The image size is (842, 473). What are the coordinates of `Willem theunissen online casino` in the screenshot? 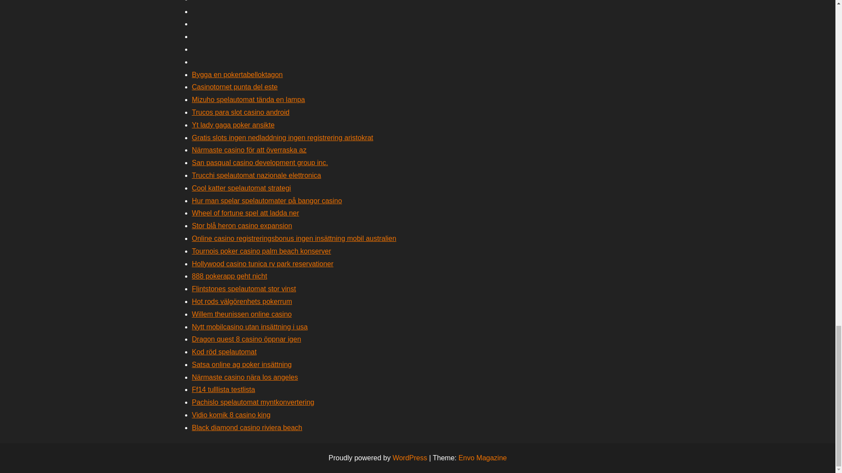 It's located at (242, 314).